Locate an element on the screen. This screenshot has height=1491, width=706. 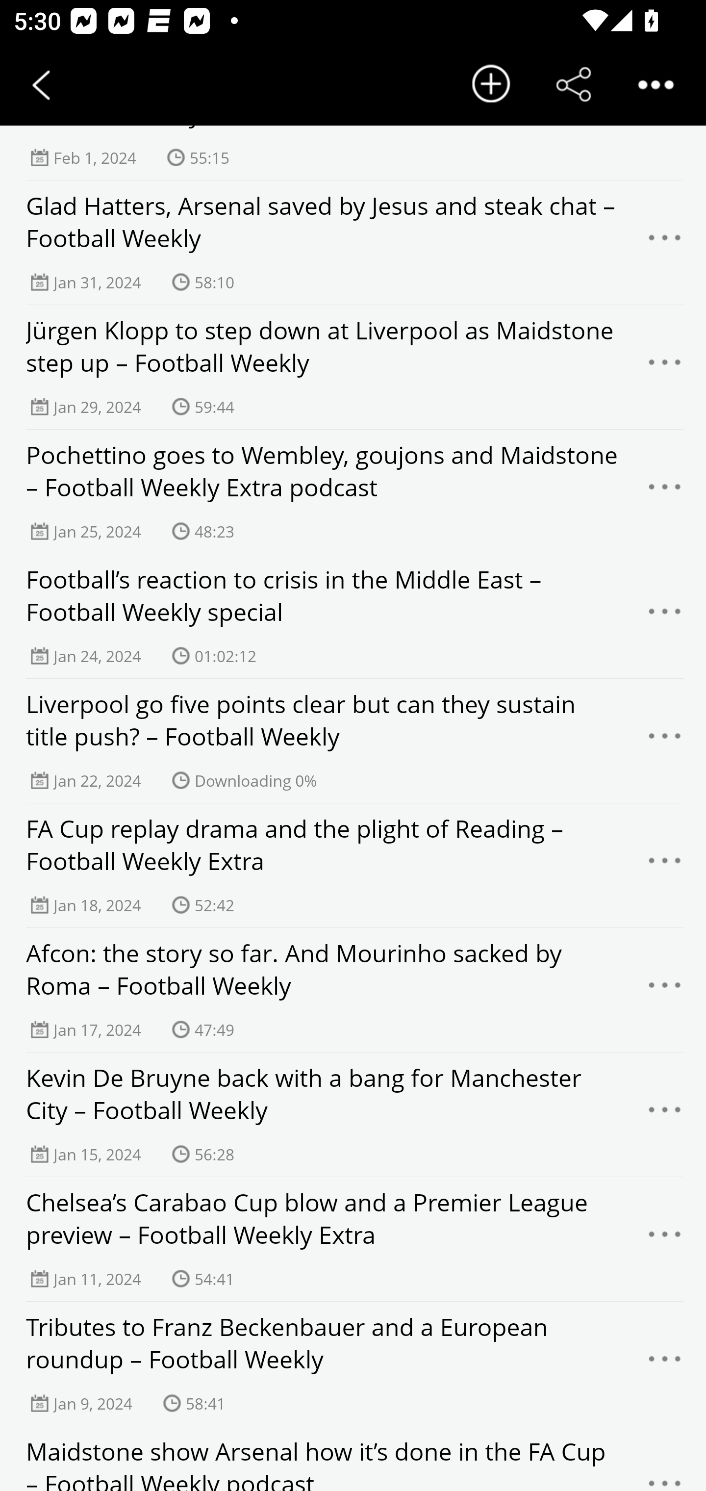
Menu is located at coordinates (665, 367).